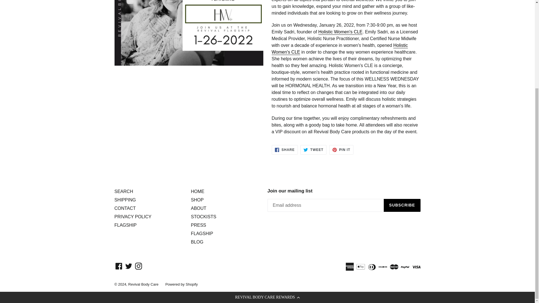 The image size is (539, 303). Describe the element at coordinates (285, 150) in the screenshot. I see `Share on Facebook` at that location.